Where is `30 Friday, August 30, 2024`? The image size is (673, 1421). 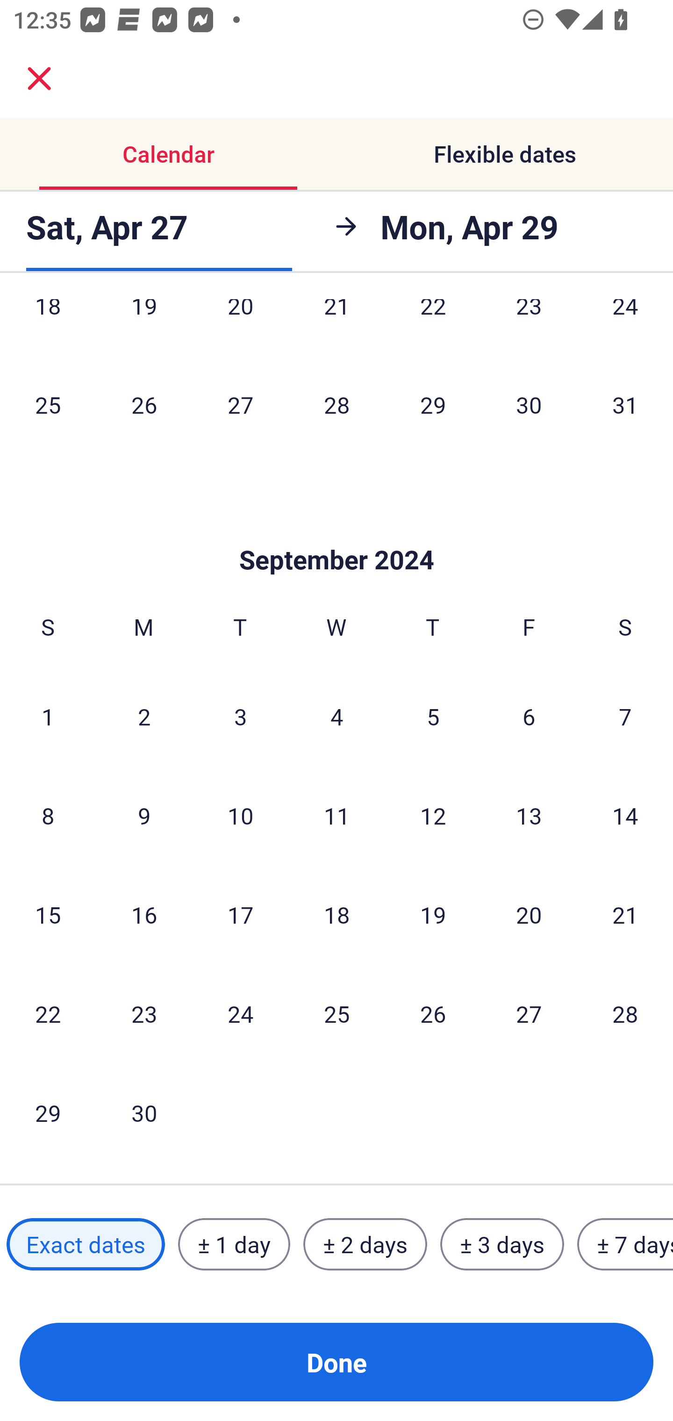 30 Friday, August 30, 2024 is located at coordinates (529, 404).